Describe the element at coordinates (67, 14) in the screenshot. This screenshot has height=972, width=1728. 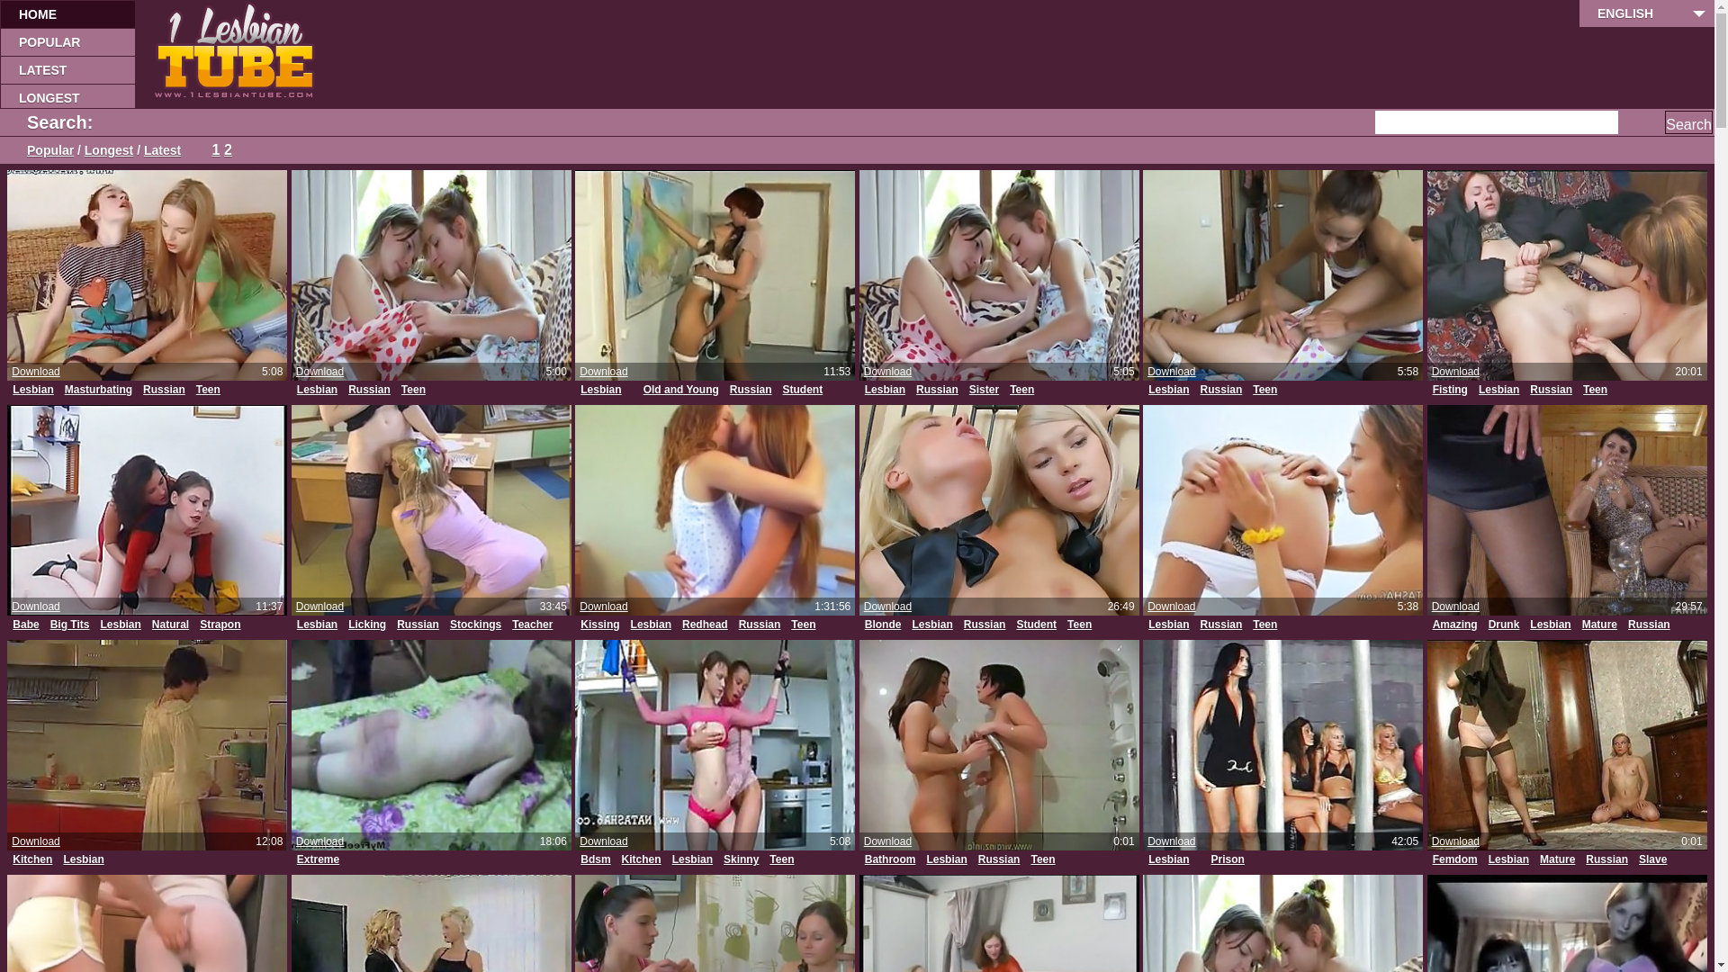
I see `HOME` at that location.